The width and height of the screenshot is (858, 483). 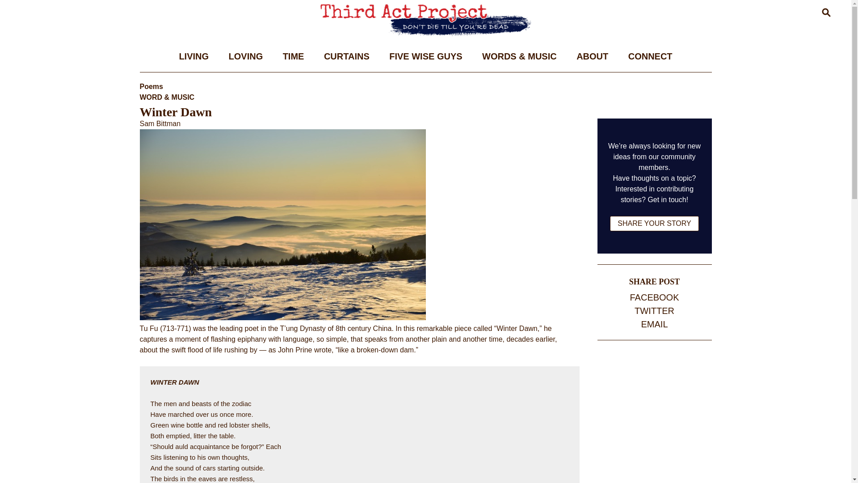 What do you see at coordinates (246, 56) in the screenshot?
I see `LOVING` at bounding box center [246, 56].